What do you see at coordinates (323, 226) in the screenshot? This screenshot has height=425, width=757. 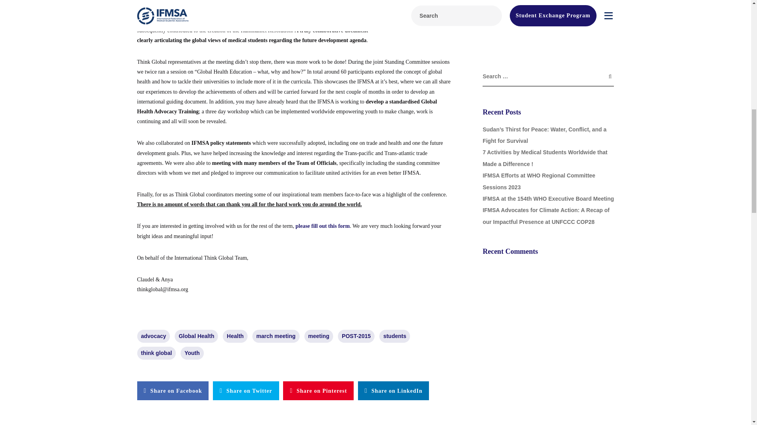 I see `please fill out this form` at bounding box center [323, 226].